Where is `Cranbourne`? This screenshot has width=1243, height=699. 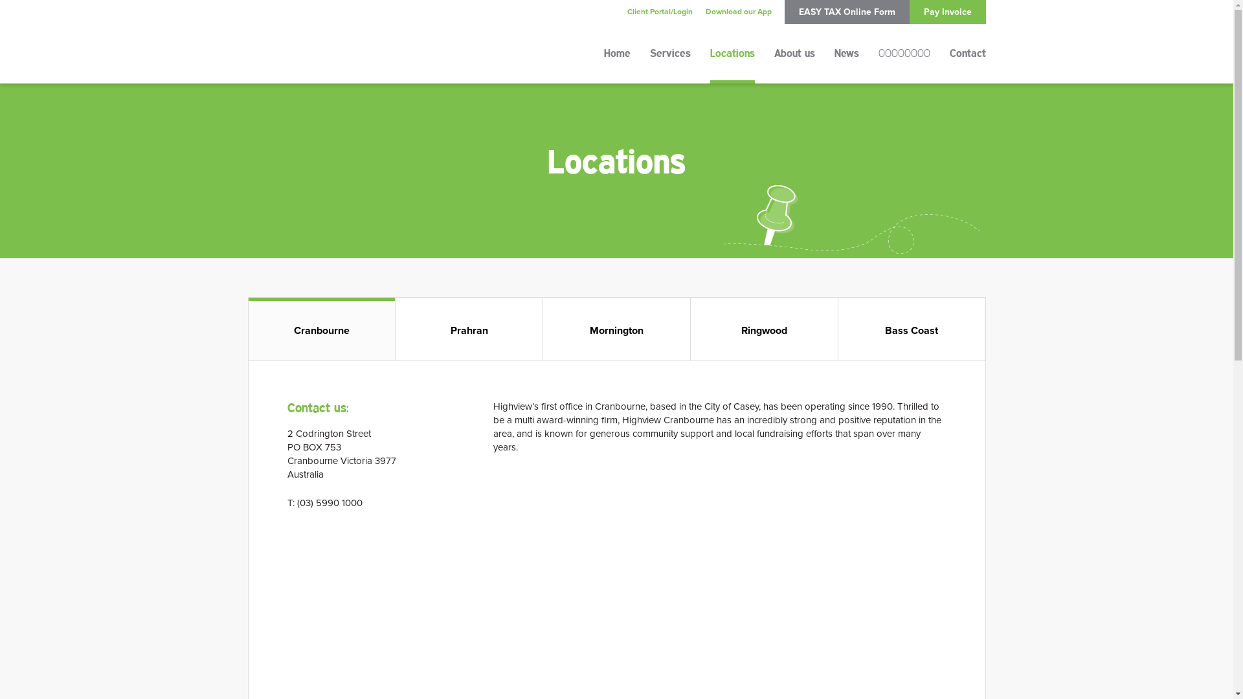 Cranbourne is located at coordinates (322, 329).